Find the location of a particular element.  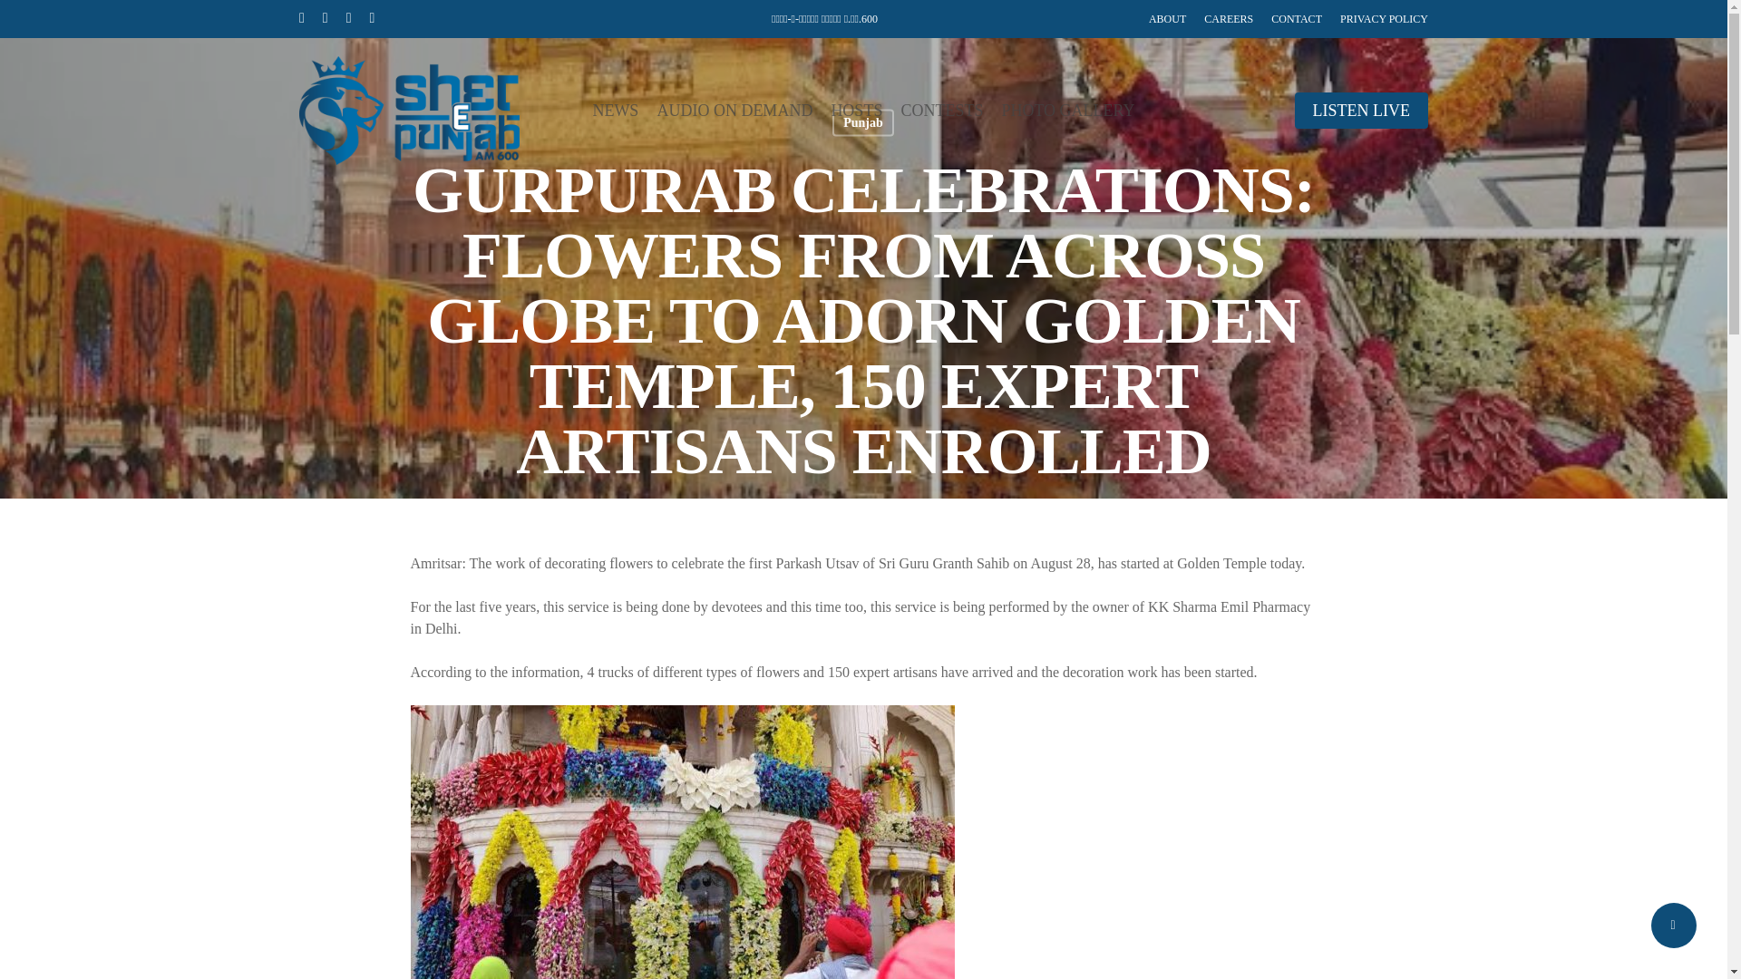

HOSTS is located at coordinates (856, 111).